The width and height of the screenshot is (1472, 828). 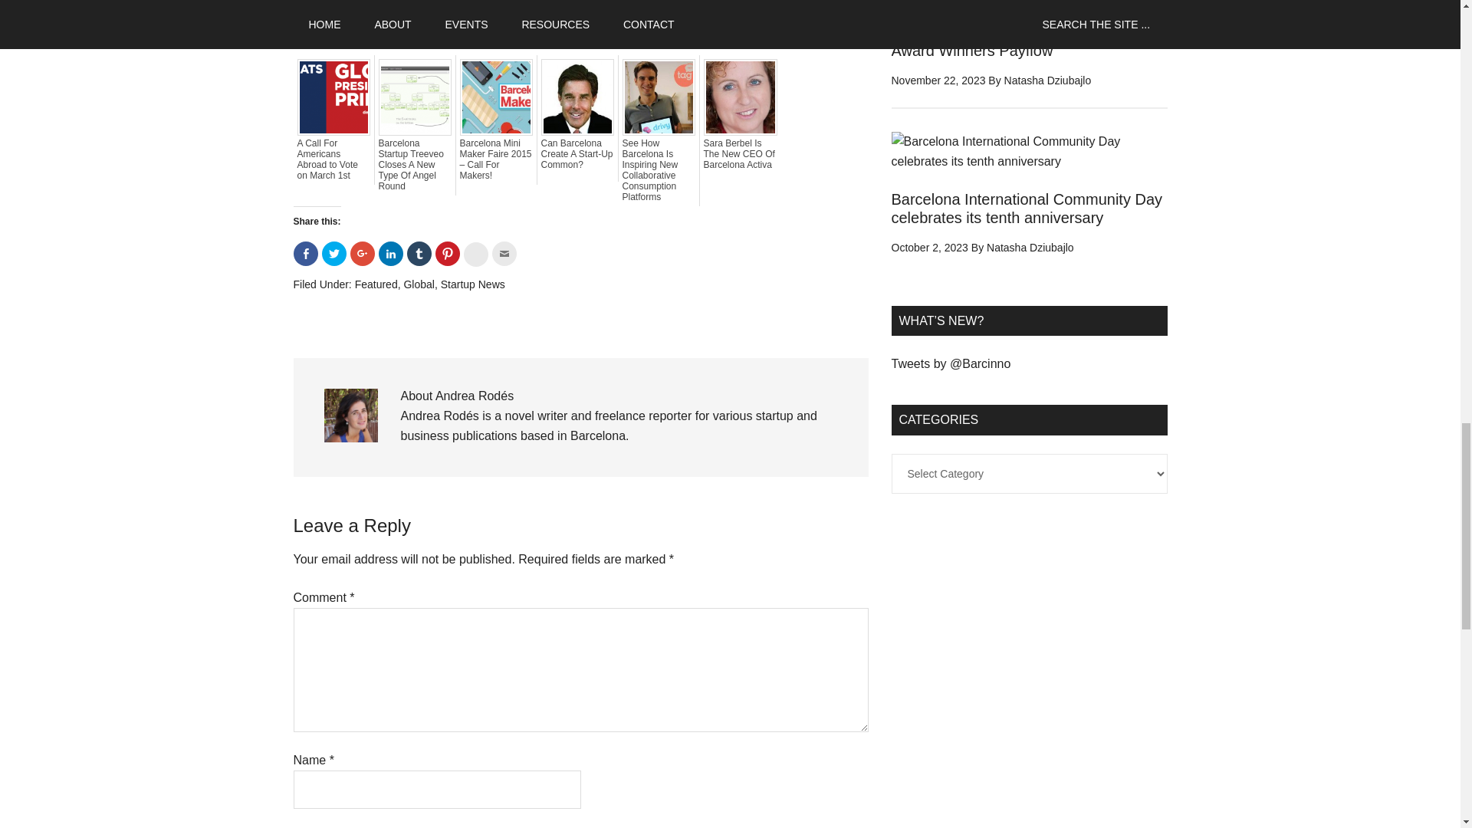 I want to click on Click to share on Tumblr, so click(x=419, y=253).